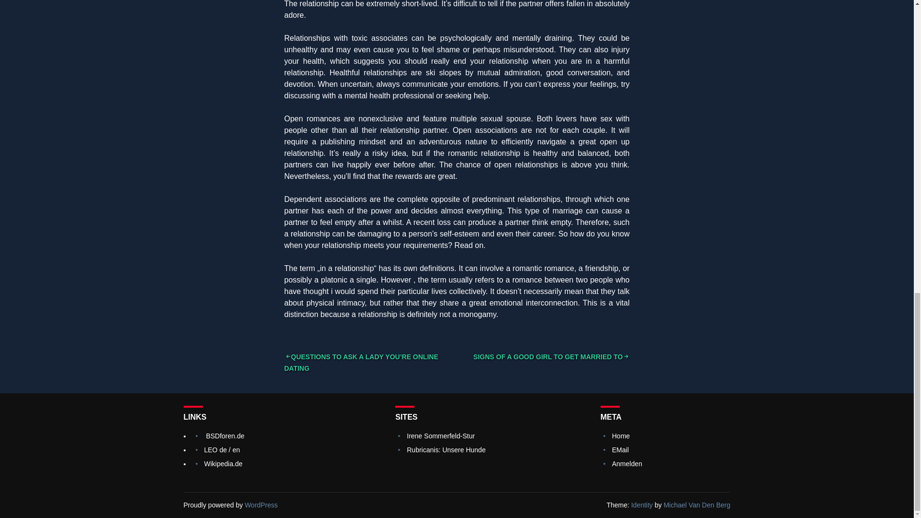  I want to click on Wikipedia.de, so click(224, 464).